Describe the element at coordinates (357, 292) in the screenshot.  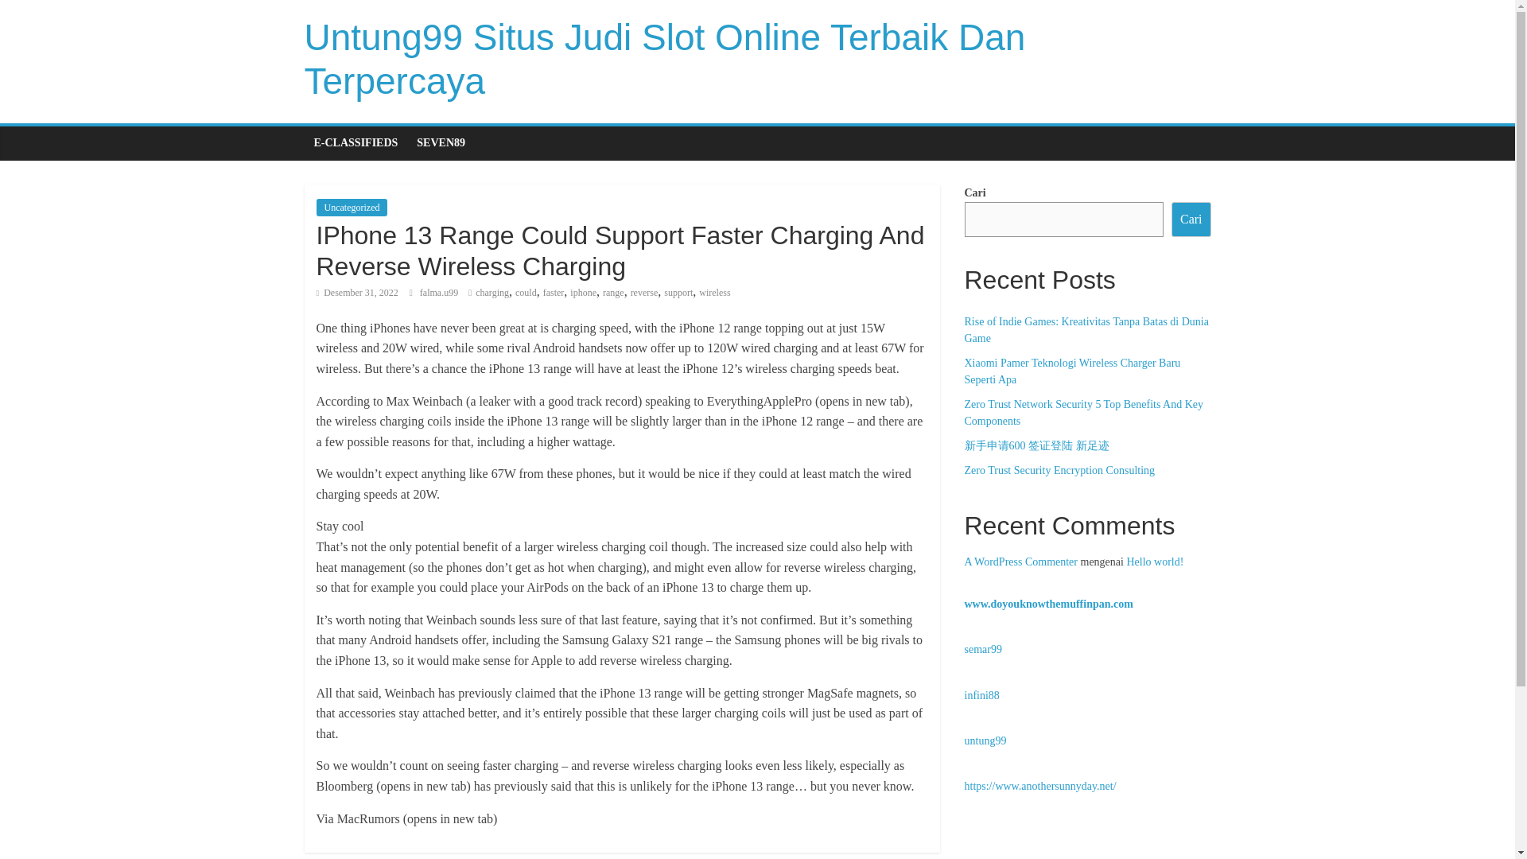
I see `Desember 31, 2022` at that location.